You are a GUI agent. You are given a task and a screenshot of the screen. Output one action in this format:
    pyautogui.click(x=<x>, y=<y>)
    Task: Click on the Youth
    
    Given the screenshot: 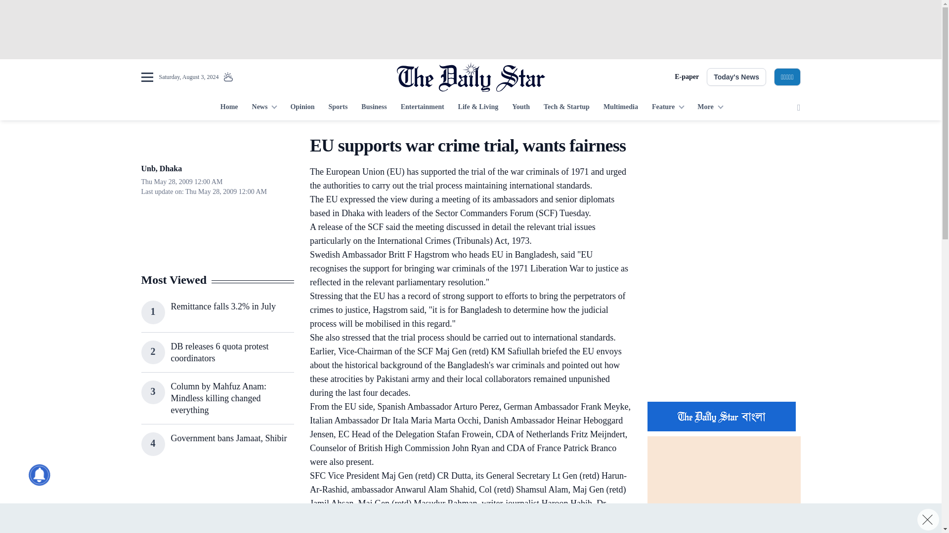 What is the action you would take?
    pyautogui.click(x=521, y=108)
    